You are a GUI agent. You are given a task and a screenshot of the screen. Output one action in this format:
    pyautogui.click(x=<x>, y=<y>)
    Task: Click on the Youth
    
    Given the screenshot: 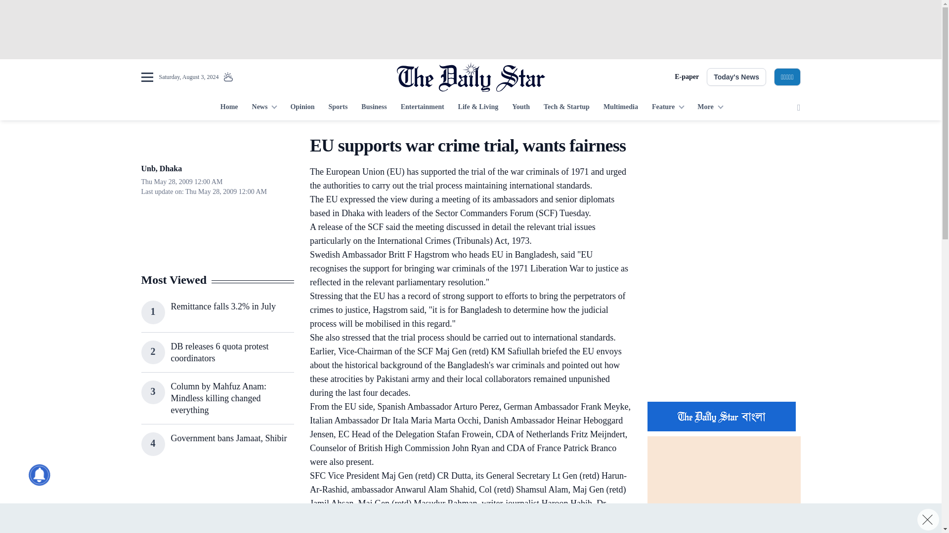 What is the action you would take?
    pyautogui.click(x=521, y=108)
    